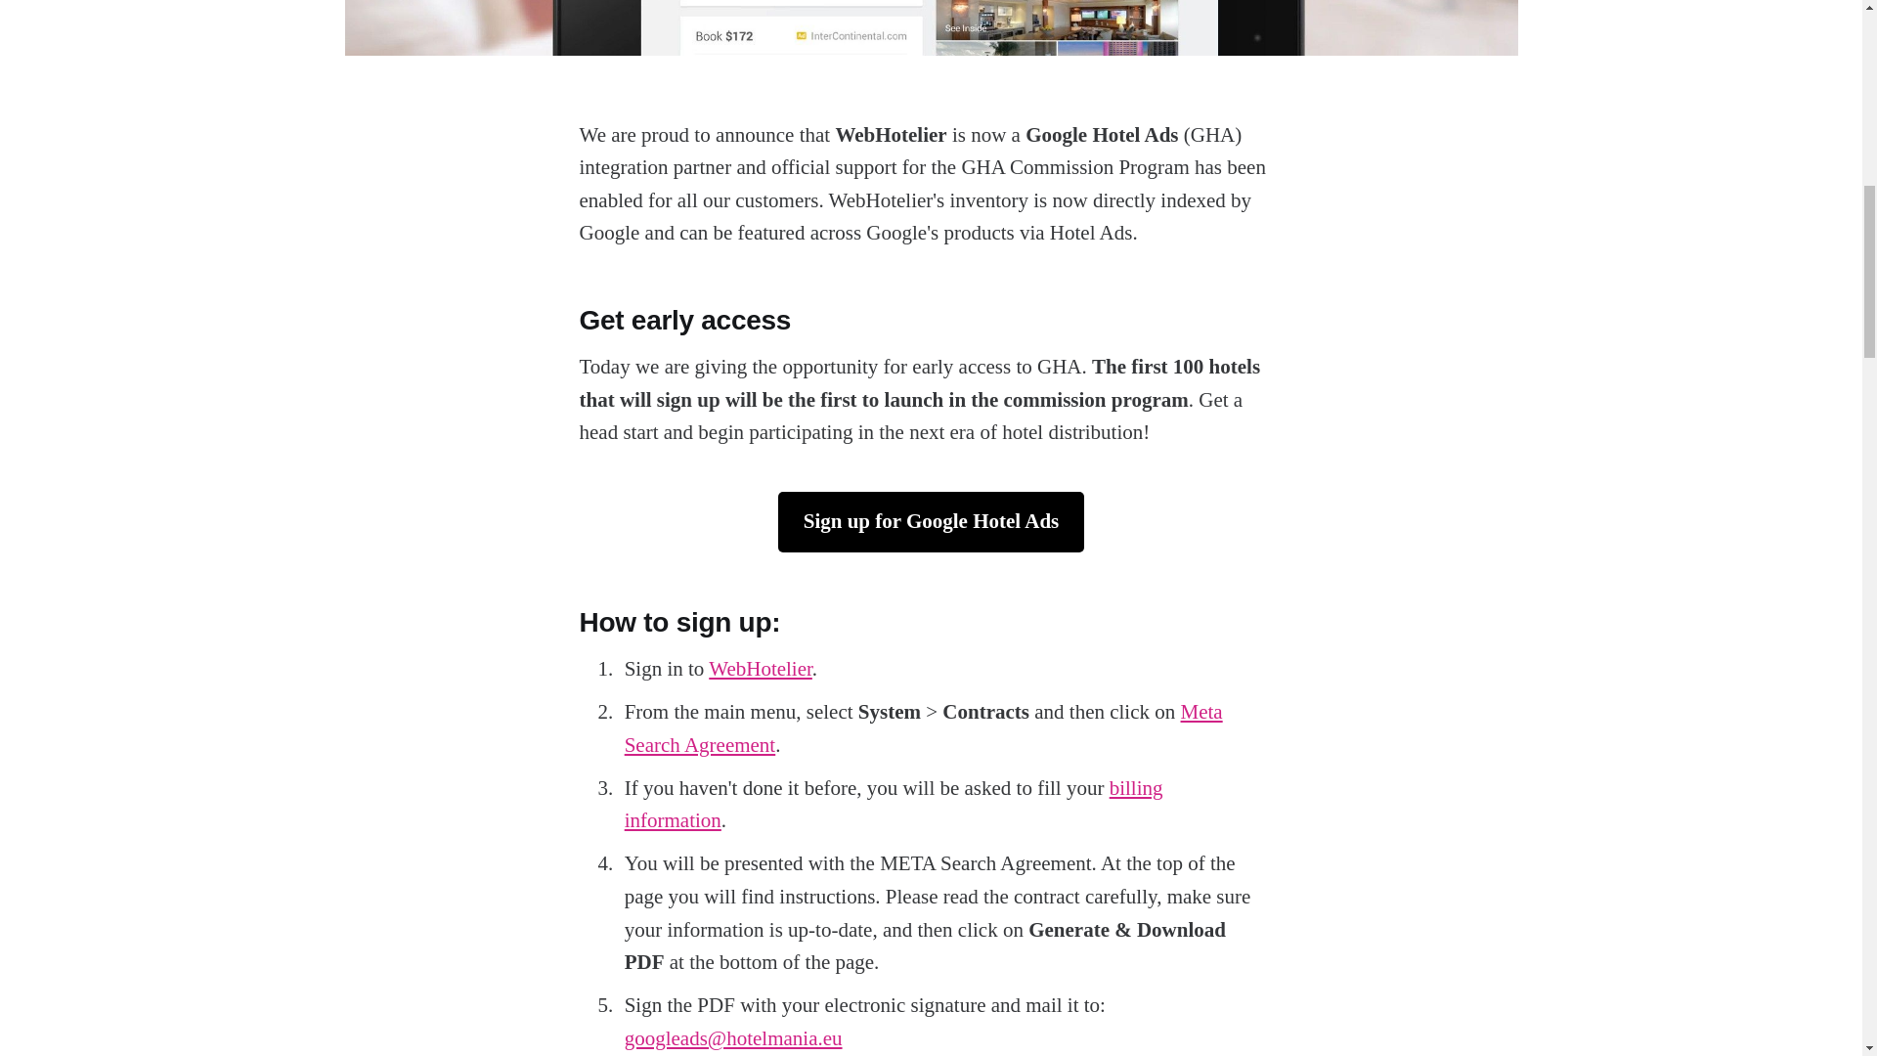 The image size is (1877, 1056). What do you see at coordinates (931, 522) in the screenshot?
I see `Sign up for Google Hotel Ads` at bounding box center [931, 522].